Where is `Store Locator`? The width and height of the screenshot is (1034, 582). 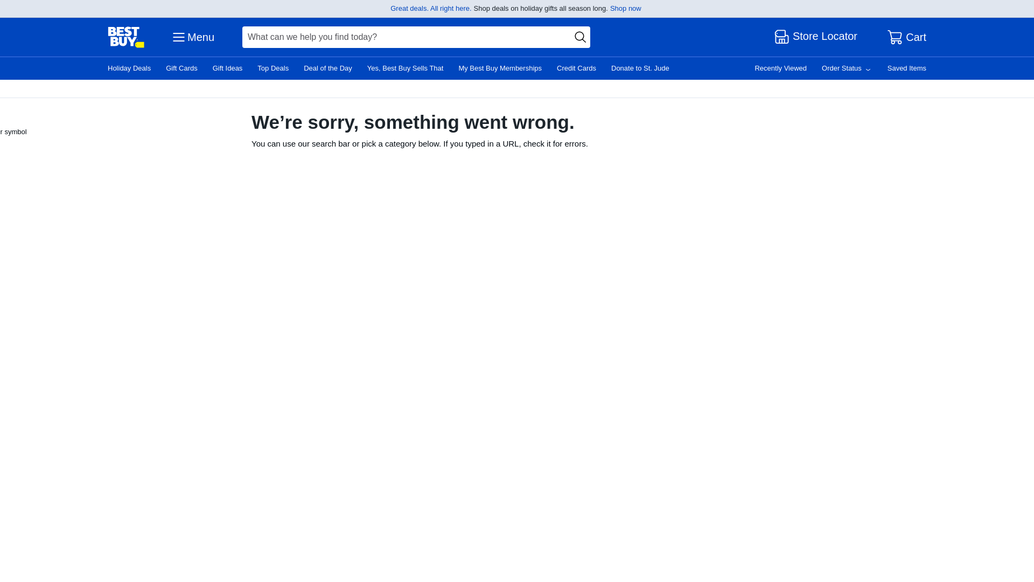 Store Locator is located at coordinates (816, 37).